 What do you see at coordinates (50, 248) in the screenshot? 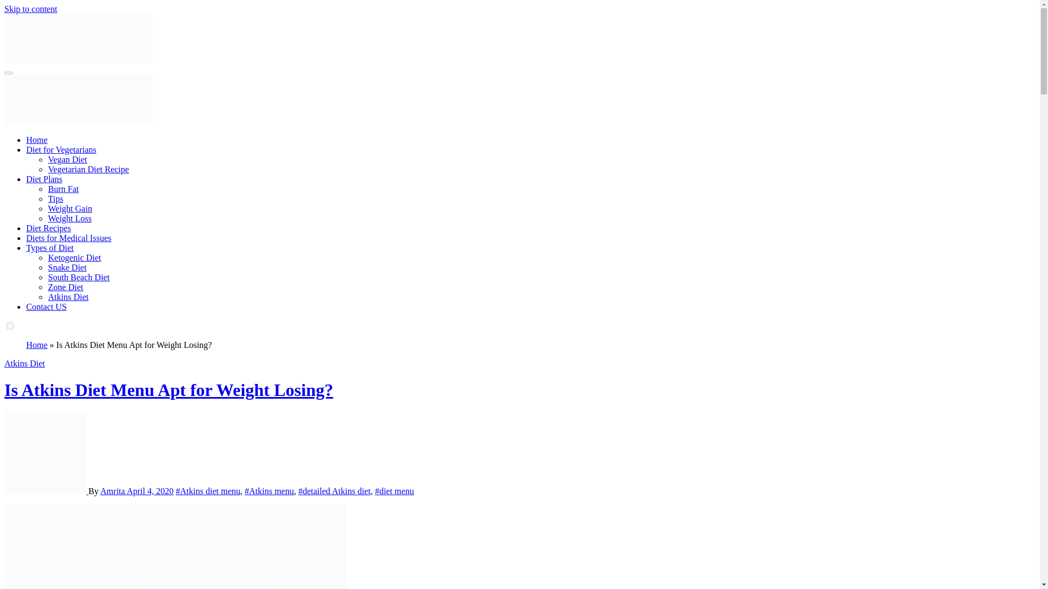
I see `Types of Diet` at bounding box center [50, 248].